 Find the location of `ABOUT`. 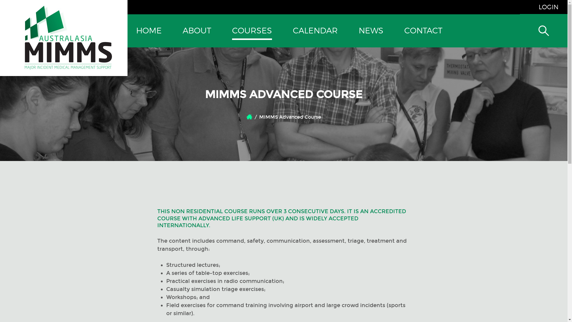

ABOUT is located at coordinates (197, 31).